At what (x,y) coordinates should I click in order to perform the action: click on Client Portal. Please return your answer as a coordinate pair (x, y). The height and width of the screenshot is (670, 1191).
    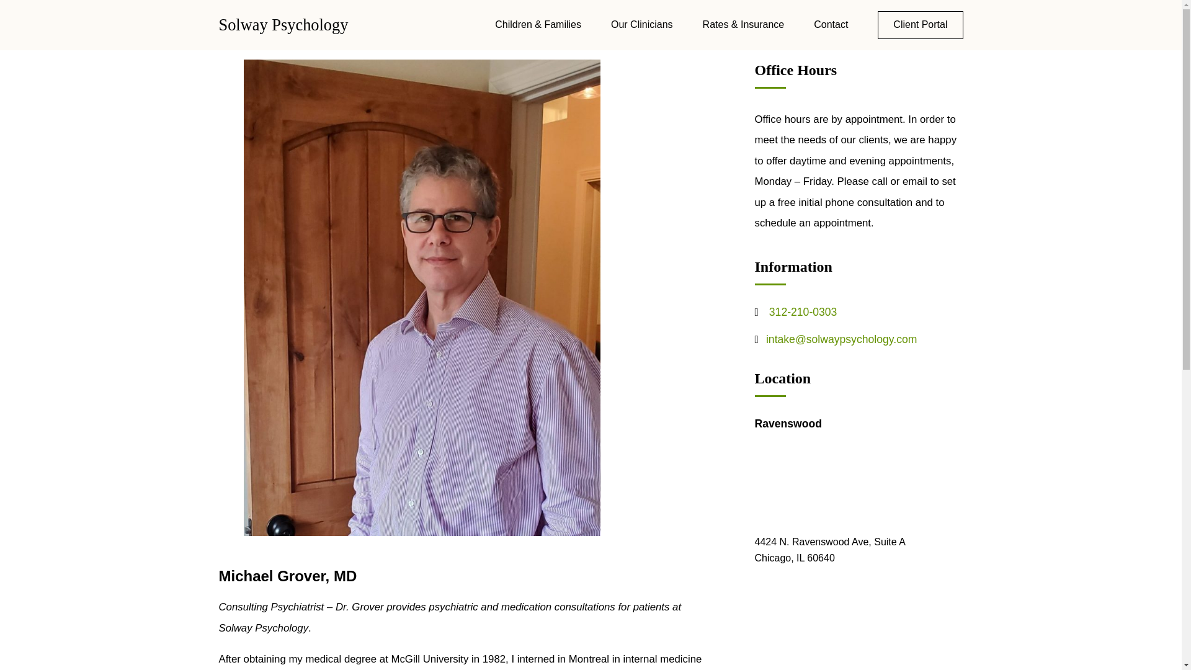
    Looking at the image, I should click on (920, 25).